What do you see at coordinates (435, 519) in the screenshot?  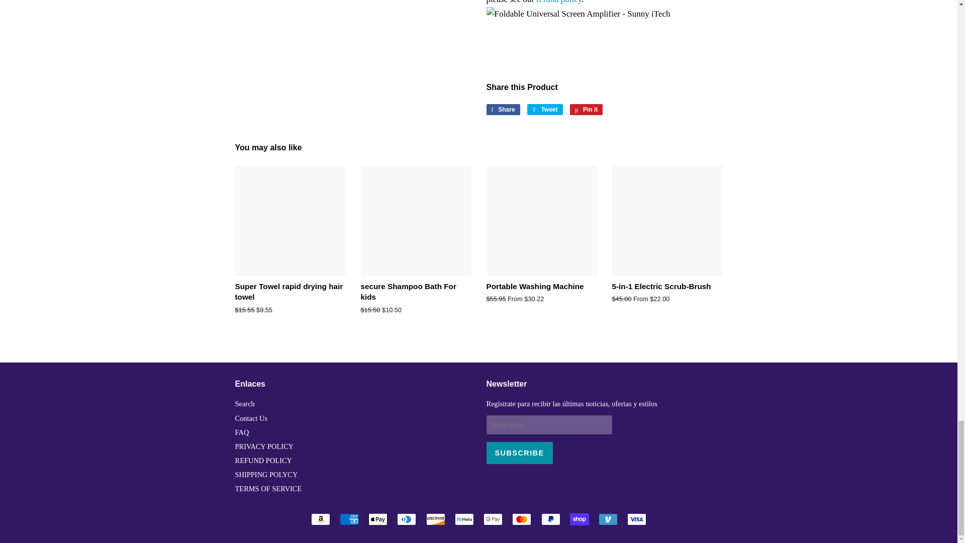 I see `Discover` at bounding box center [435, 519].